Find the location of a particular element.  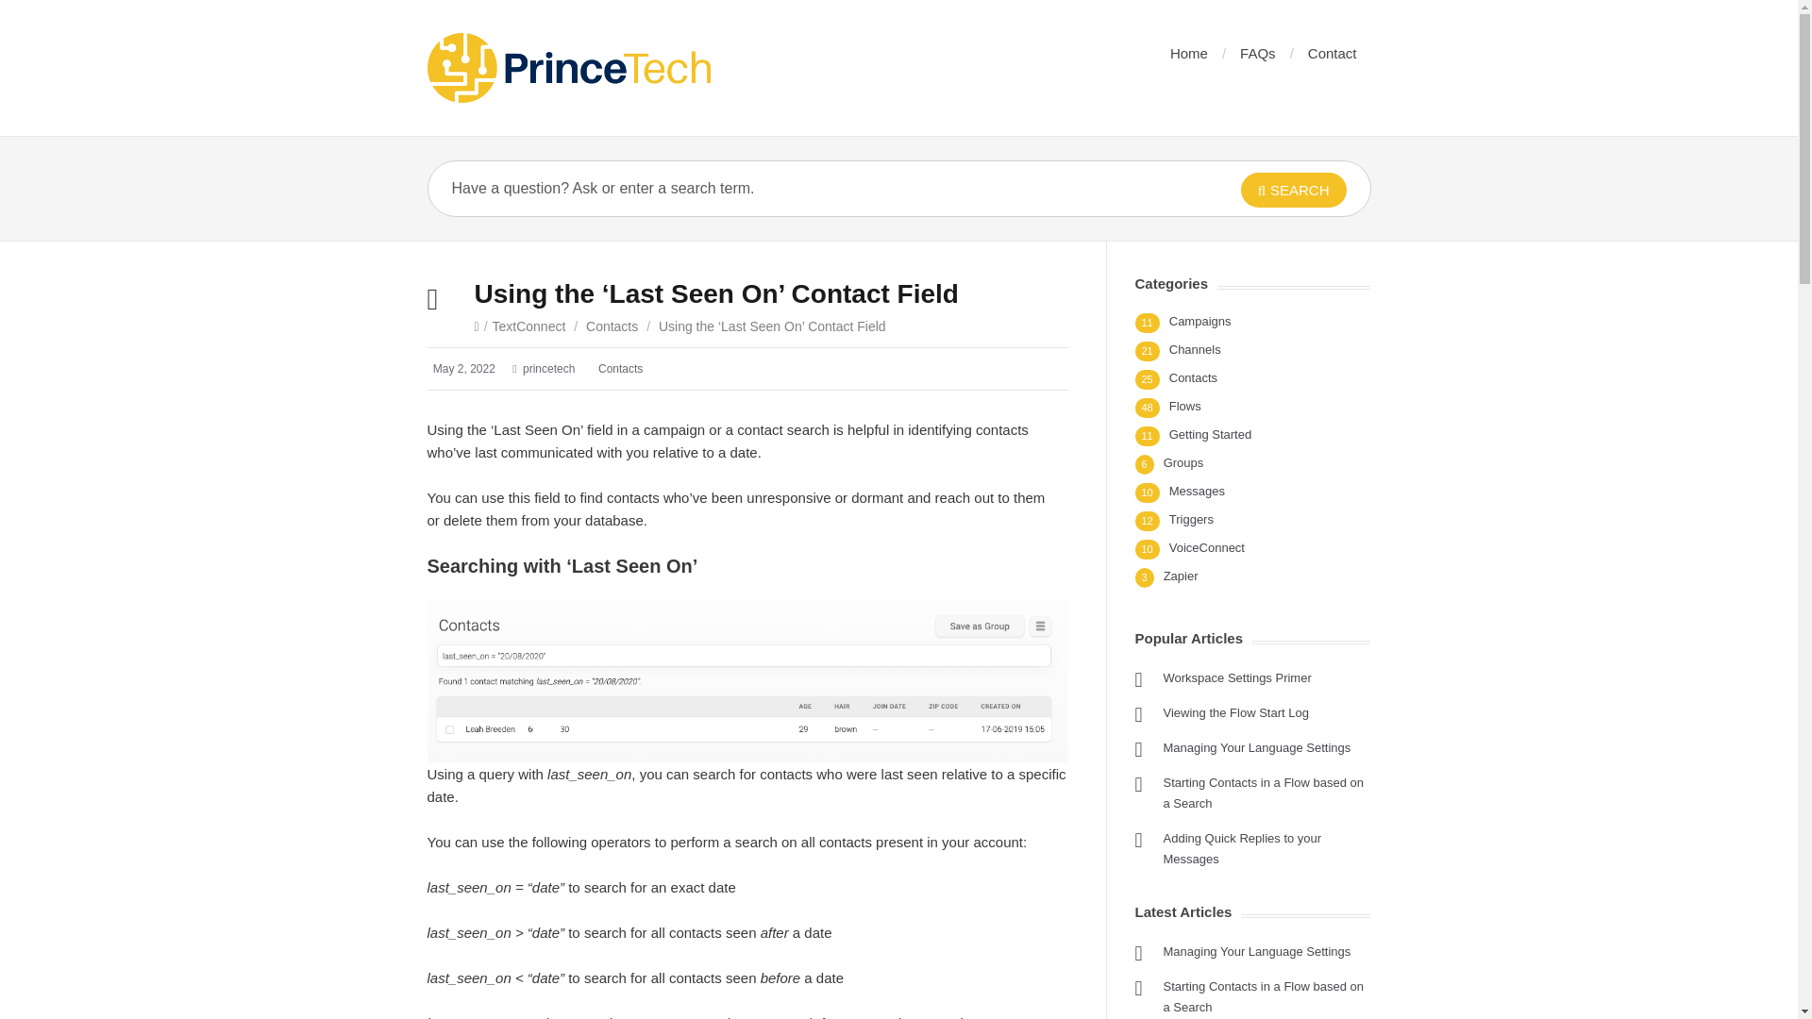

Triggers is located at coordinates (1191, 519).